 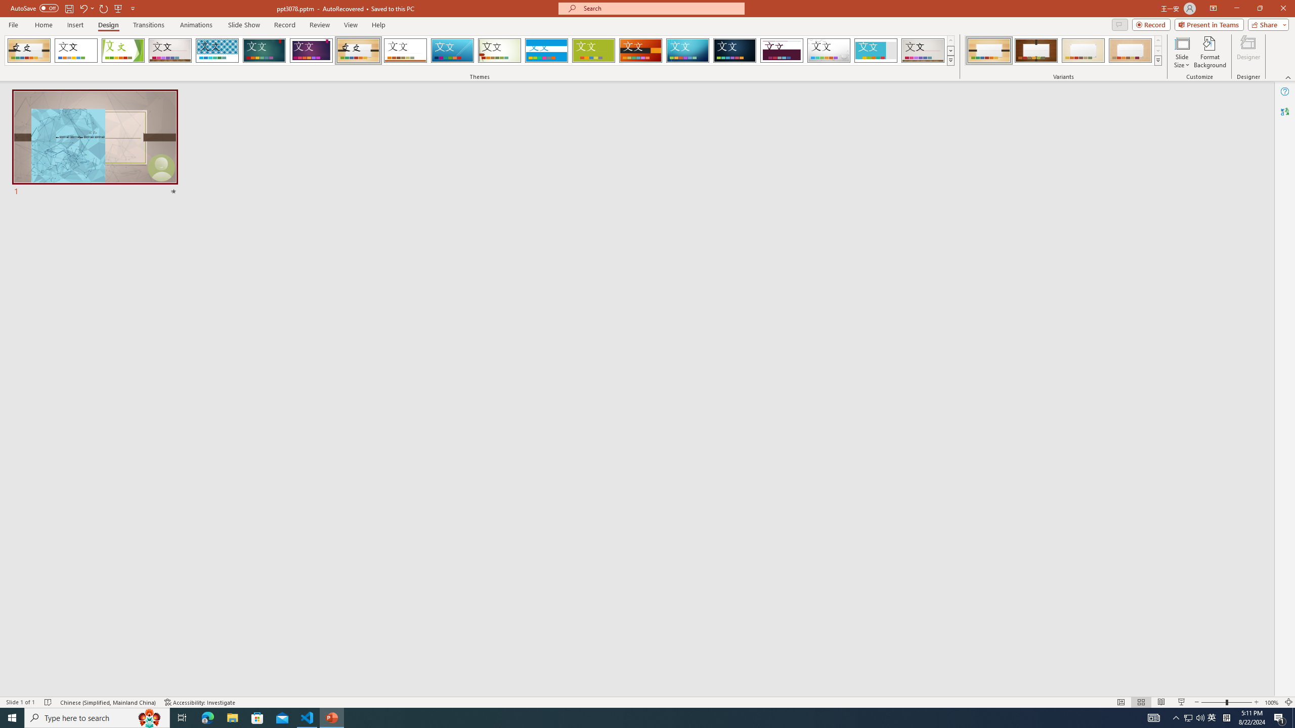 I want to click on Dividend, so click(x=782, y=51).